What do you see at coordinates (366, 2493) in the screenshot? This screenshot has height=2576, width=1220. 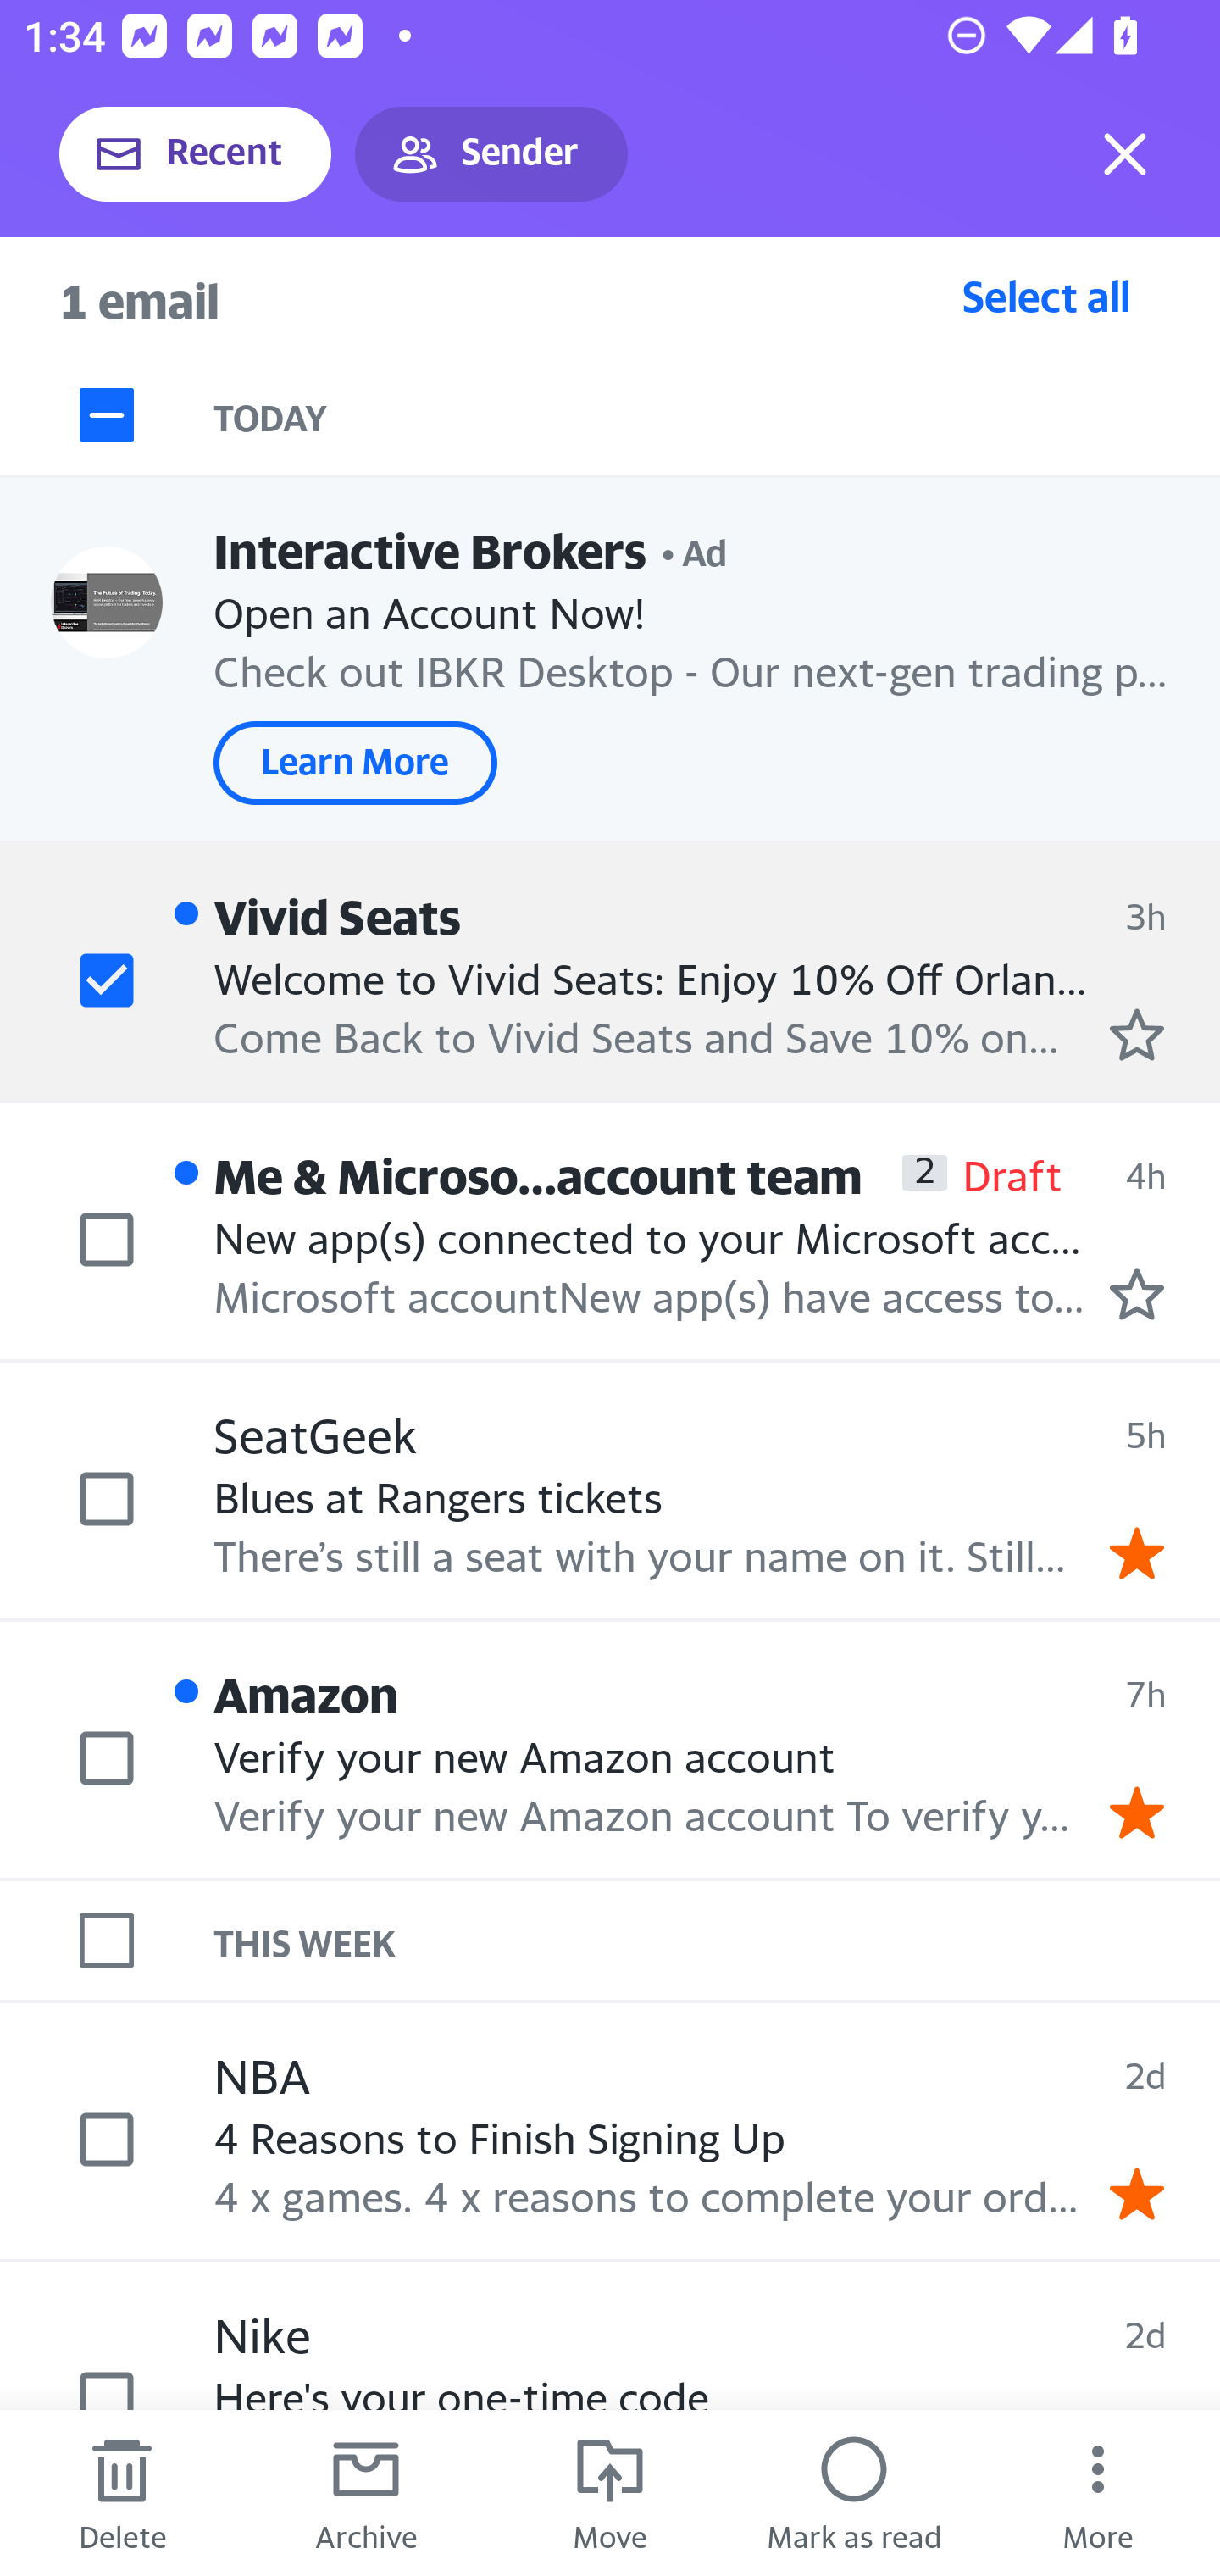 I see `Archive` at bounding box center [366, 2493].